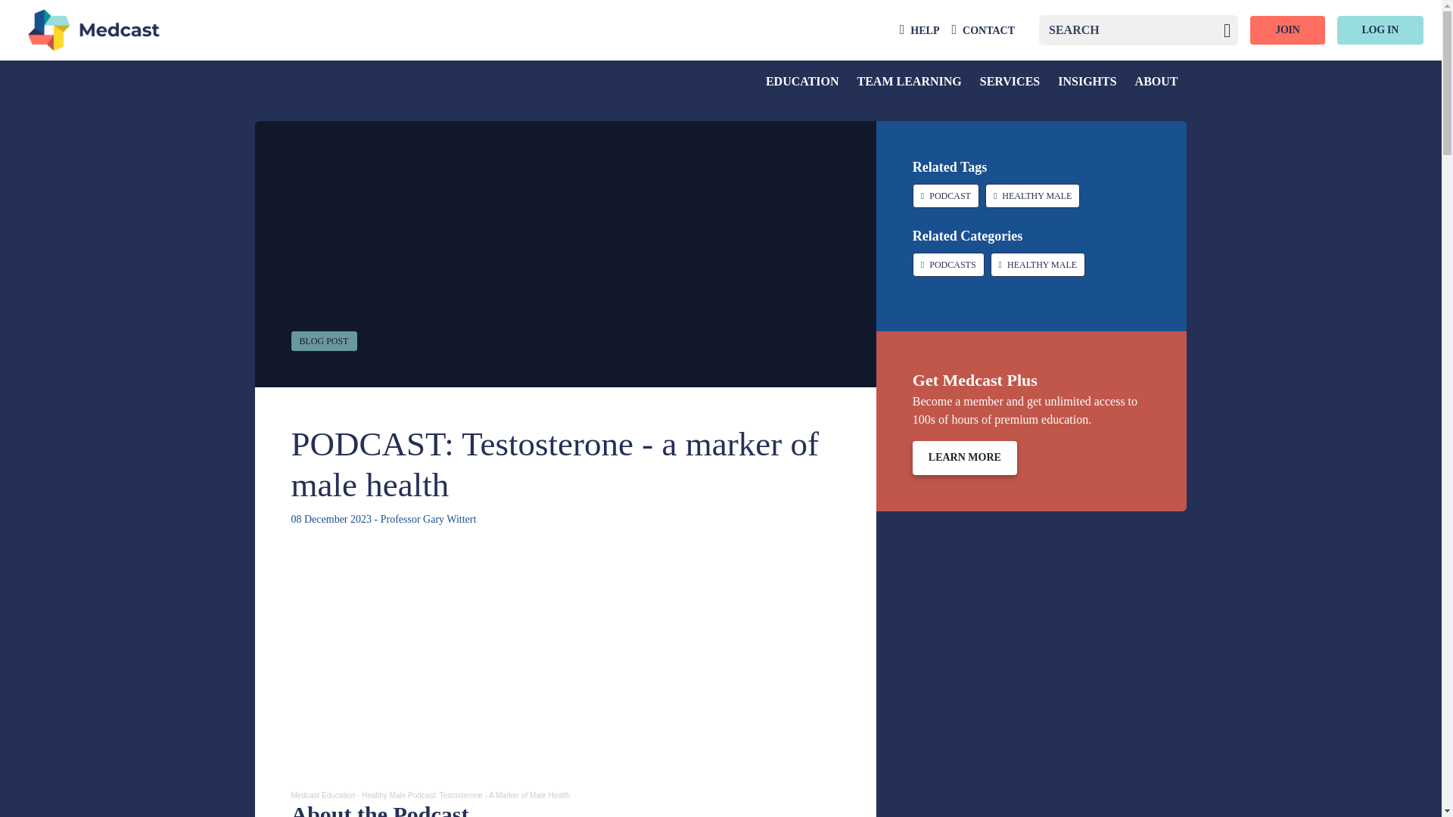 Image resolution: width=1453 pixels, height=817 pixels. What do you see at coordinates (1287, 30) in the screenshot?
I see `JOIN` at bounding box center [1287, 30].